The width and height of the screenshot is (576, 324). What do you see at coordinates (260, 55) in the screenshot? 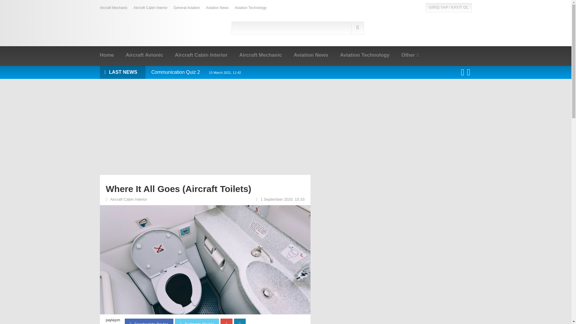
I see `Aircraft Mechanic` at bounding box center [260, 55].